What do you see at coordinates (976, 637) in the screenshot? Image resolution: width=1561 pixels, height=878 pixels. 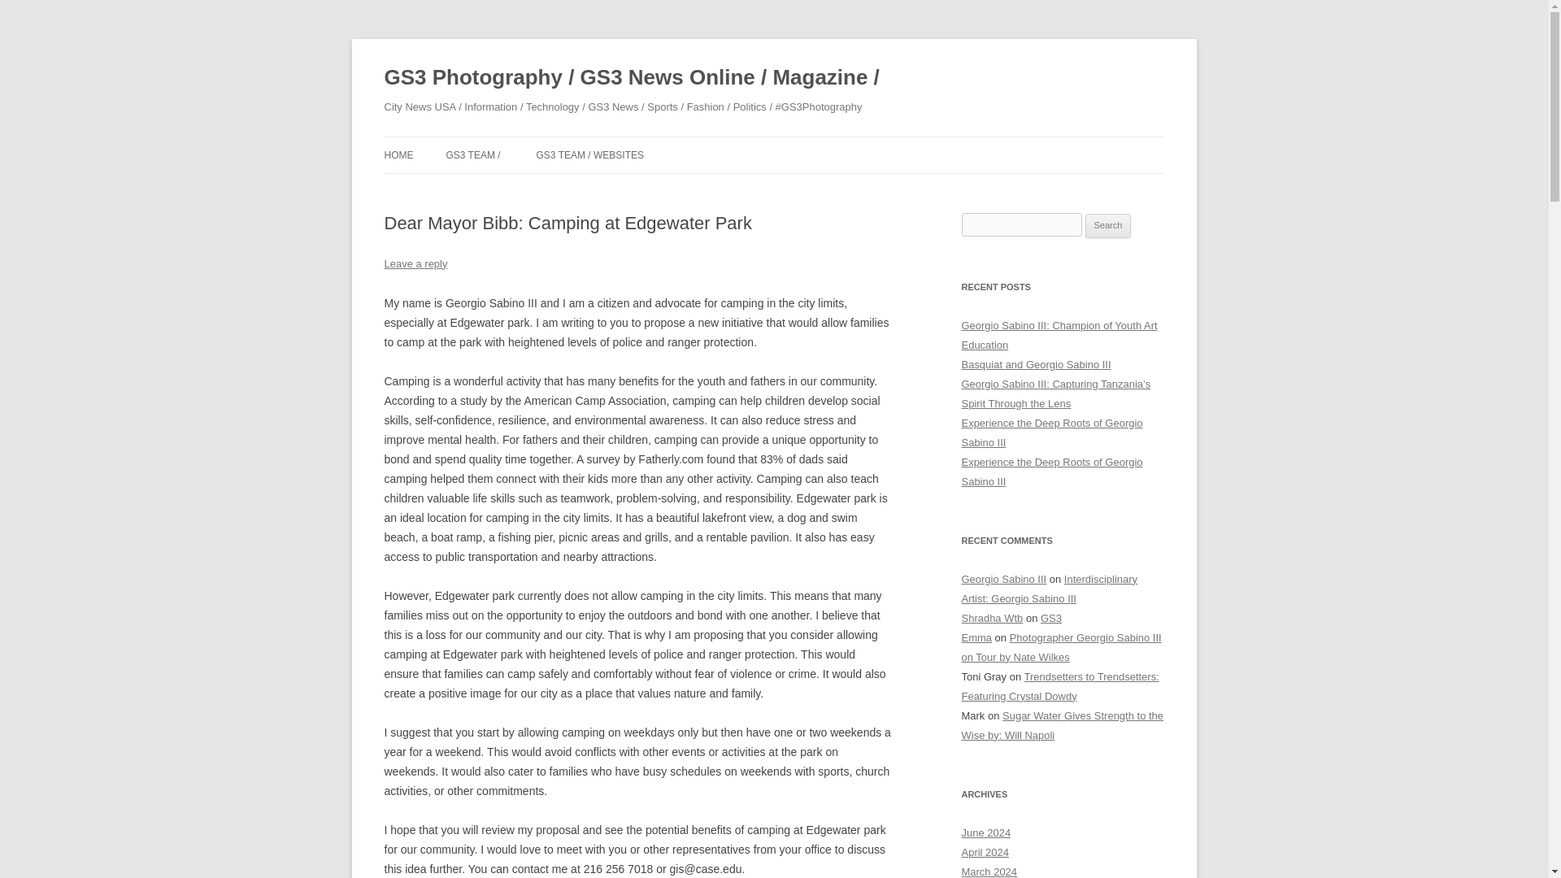 I see `Emma` at bounding box center [976, 637].